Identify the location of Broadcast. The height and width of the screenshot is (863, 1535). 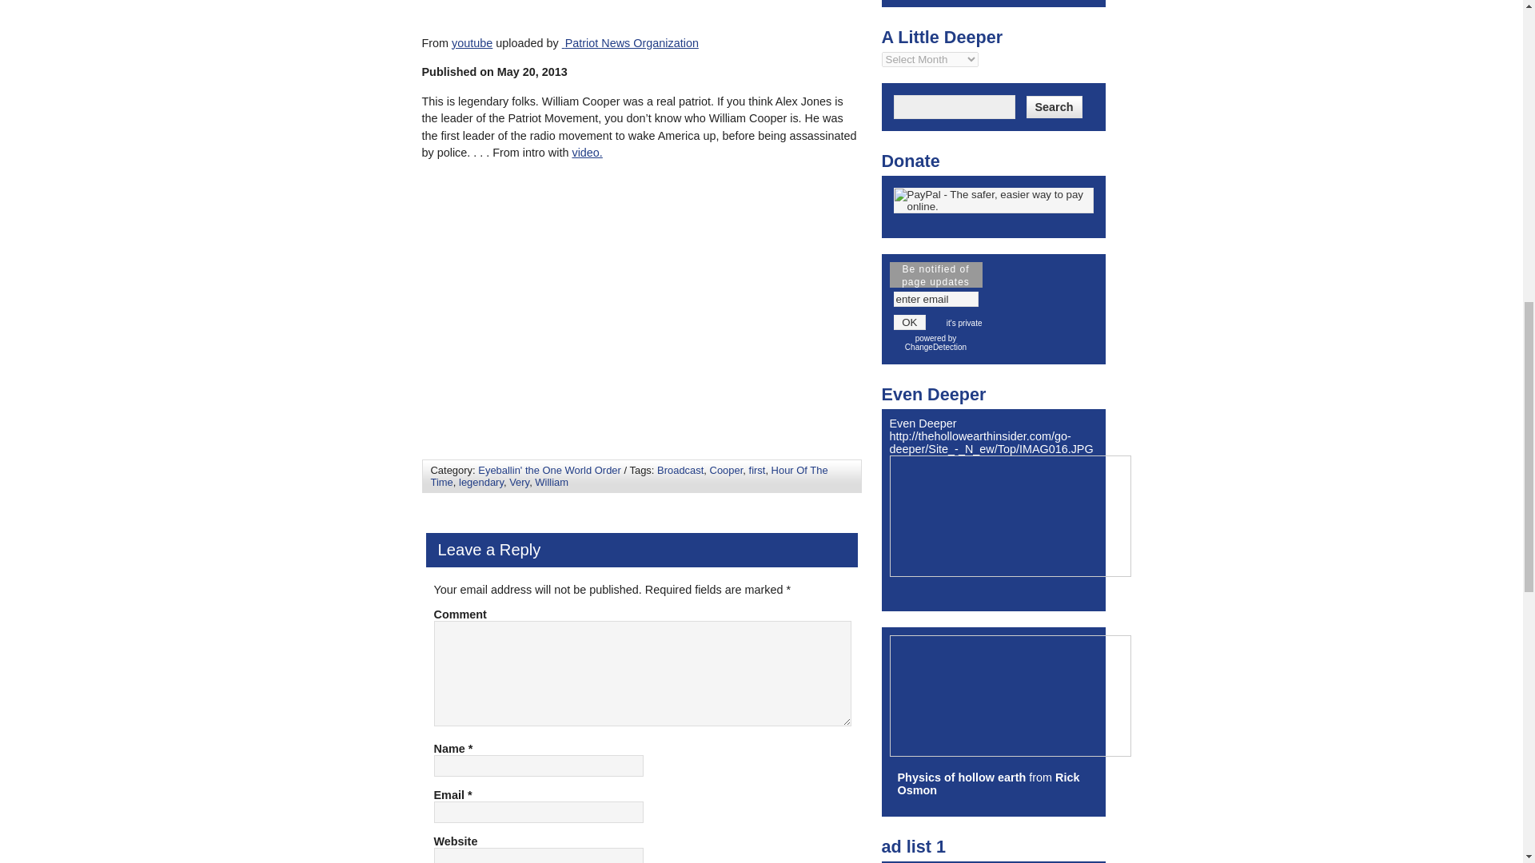
(680, 470).